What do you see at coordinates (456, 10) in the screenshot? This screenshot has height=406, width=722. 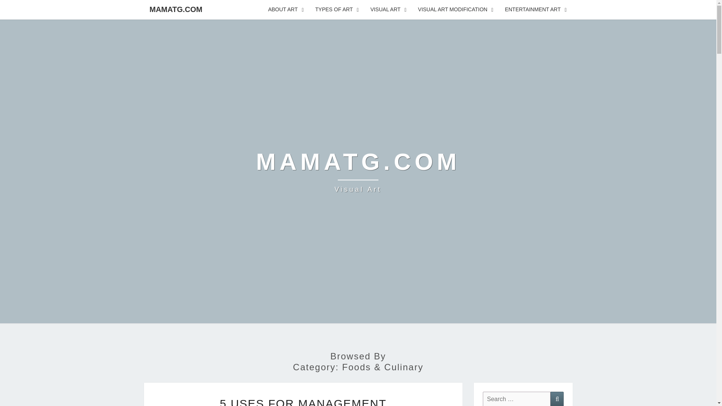 I see `VISUAL ART MODIFICATION` at bounding box center [456, 10].